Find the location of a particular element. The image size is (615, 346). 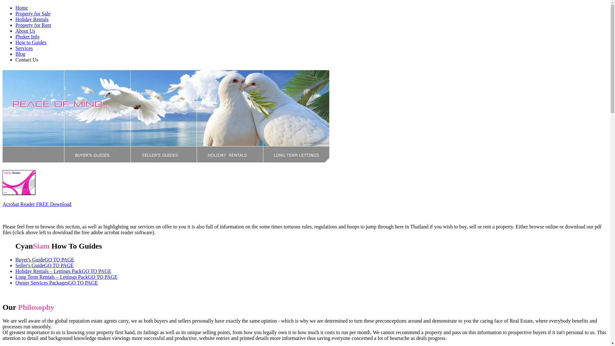

Seller's GuideGO TO PAGE is located at coordinates (45, 265).